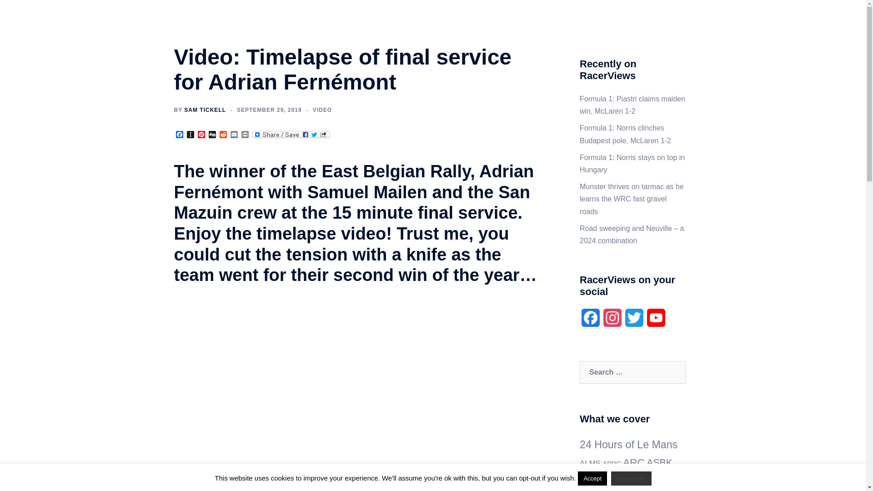 The width and height of the screenshot is (873, 491). I want to click on Interviews, so click(467, 17).